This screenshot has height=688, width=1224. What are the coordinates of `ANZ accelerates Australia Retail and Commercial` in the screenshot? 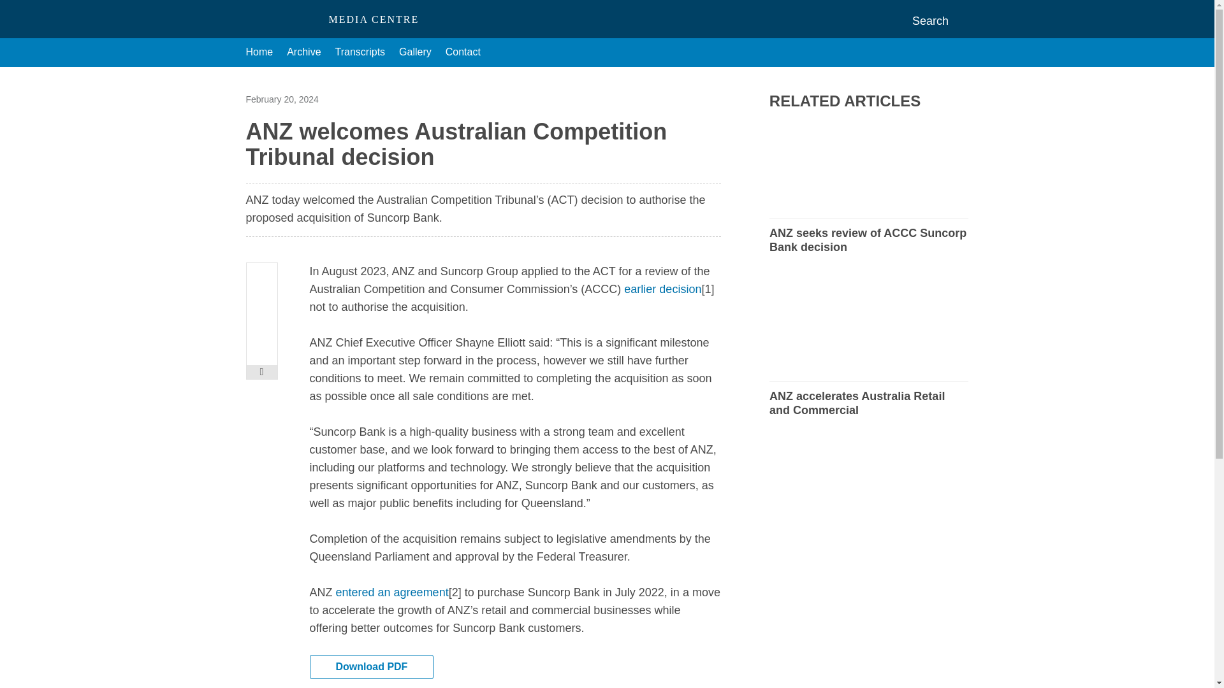 It's located at (868, 403).